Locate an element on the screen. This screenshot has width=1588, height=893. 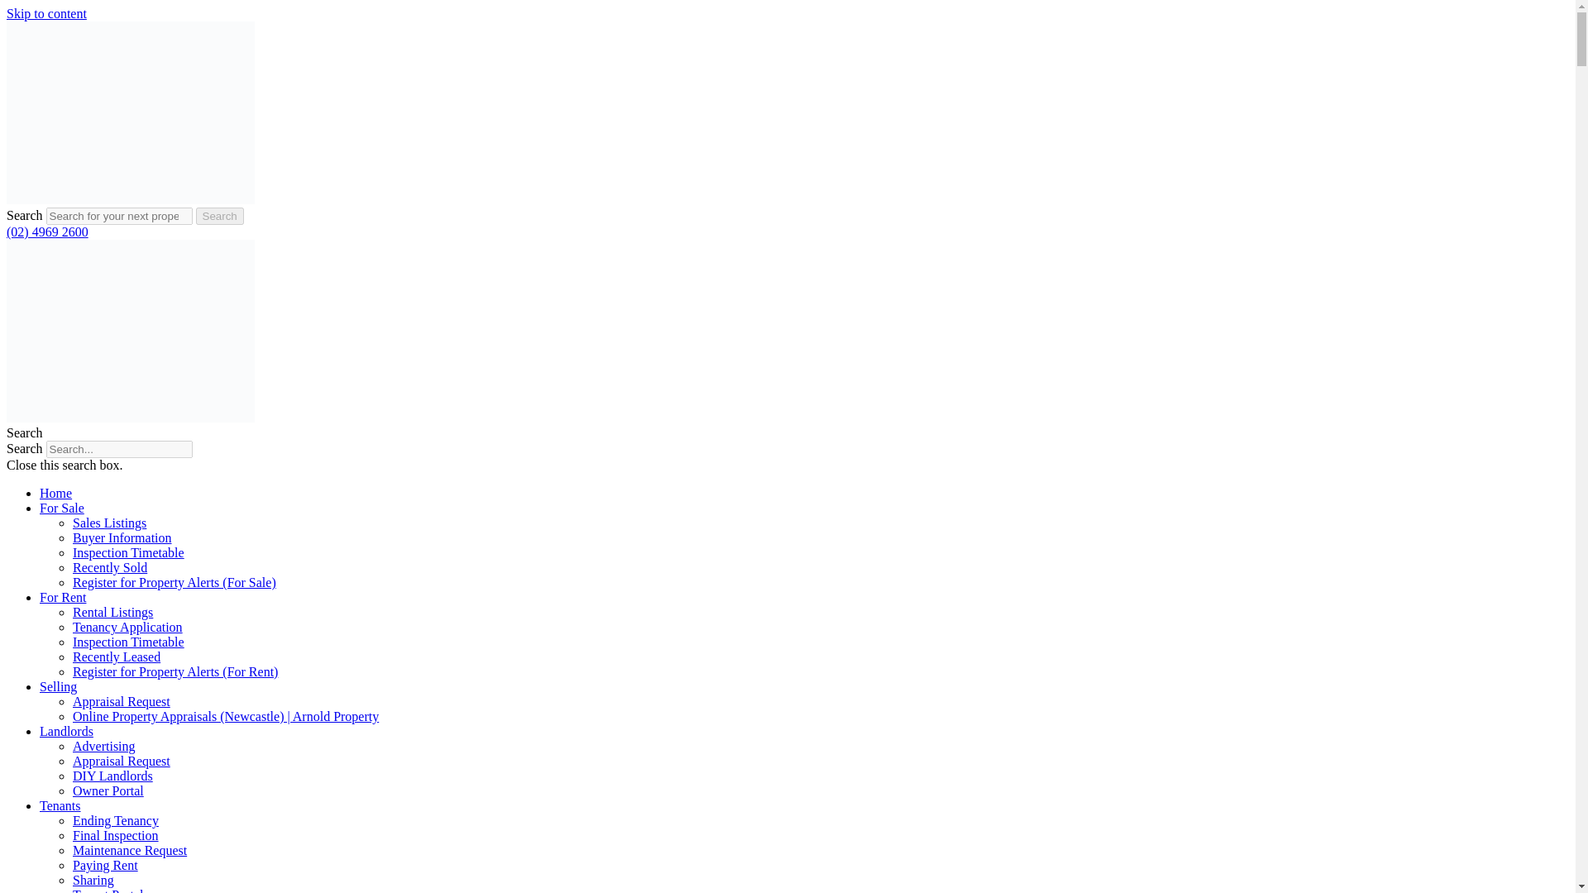
Sales Listings is located at coordinates (109, 523).